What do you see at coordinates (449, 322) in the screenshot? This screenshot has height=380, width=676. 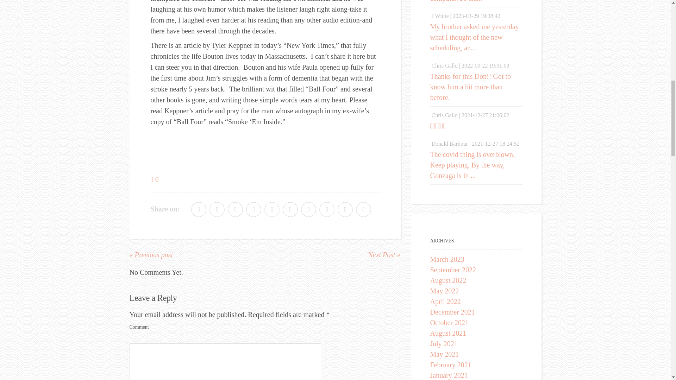 I see `October 2021` at bounding box center [449, 322].